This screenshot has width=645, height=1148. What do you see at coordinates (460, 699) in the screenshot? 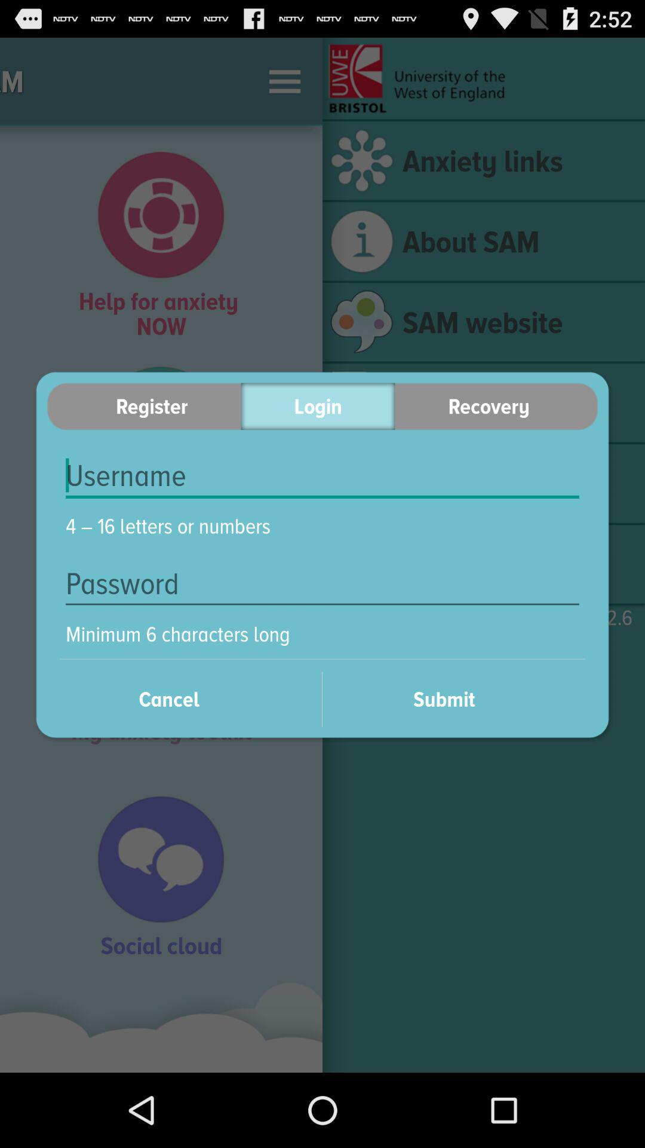
I see `select submit item` at bounding box center [460, 699].